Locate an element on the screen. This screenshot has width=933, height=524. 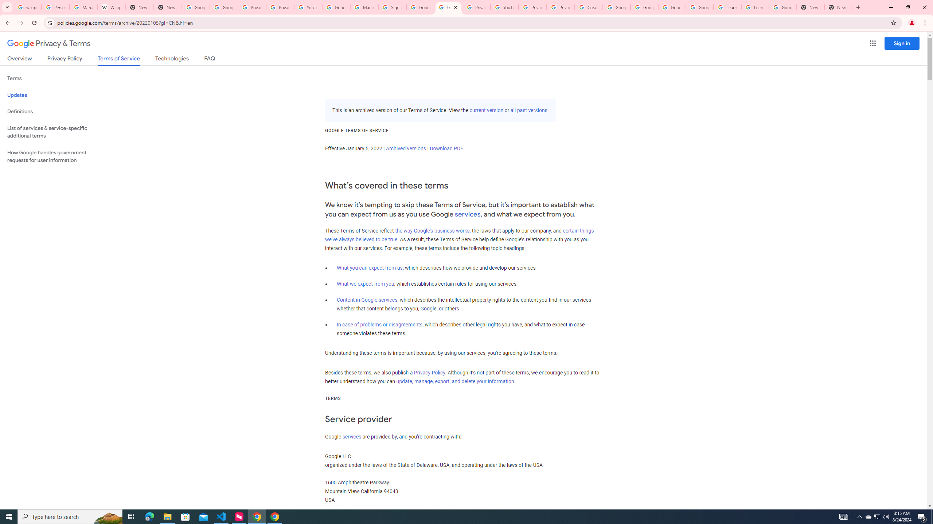
Personalization & Google Search results - Google Search Help is located at coordinates (55, 7).